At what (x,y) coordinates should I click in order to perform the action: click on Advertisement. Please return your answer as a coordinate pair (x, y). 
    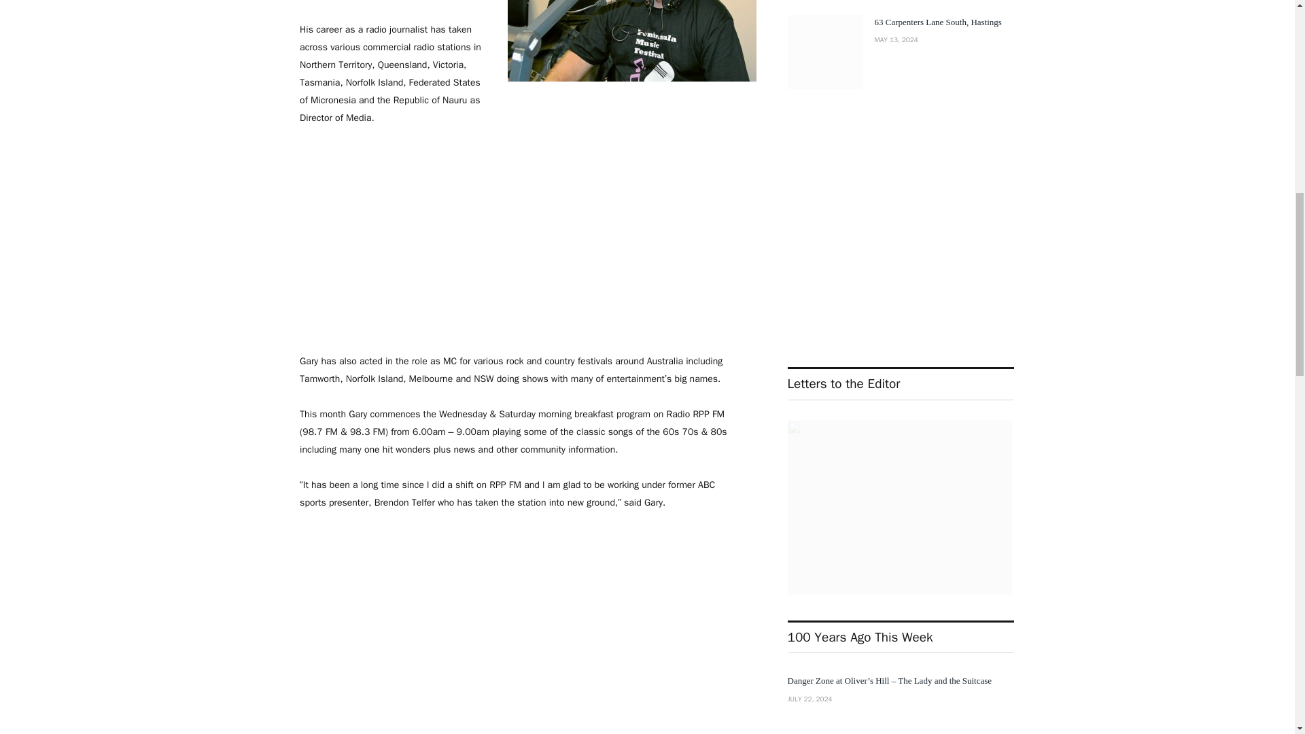
    Looking at the image, I should click on (519, 239).